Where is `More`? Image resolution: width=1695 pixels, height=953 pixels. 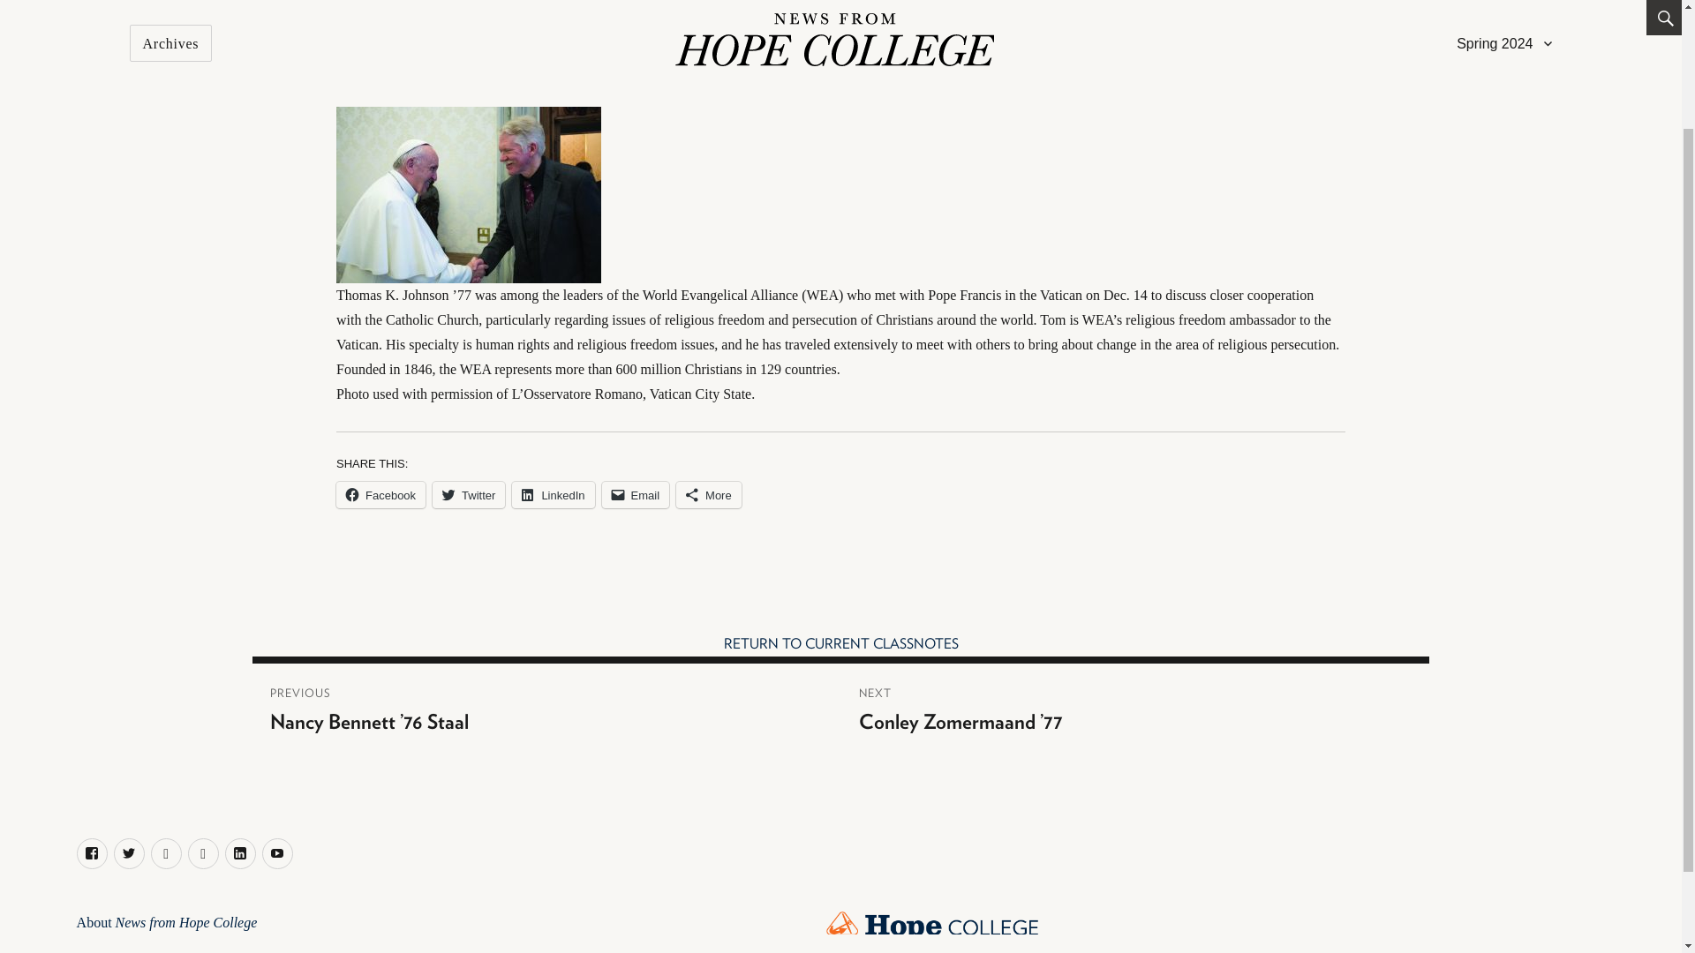 More is located at coordinates (709, 494).